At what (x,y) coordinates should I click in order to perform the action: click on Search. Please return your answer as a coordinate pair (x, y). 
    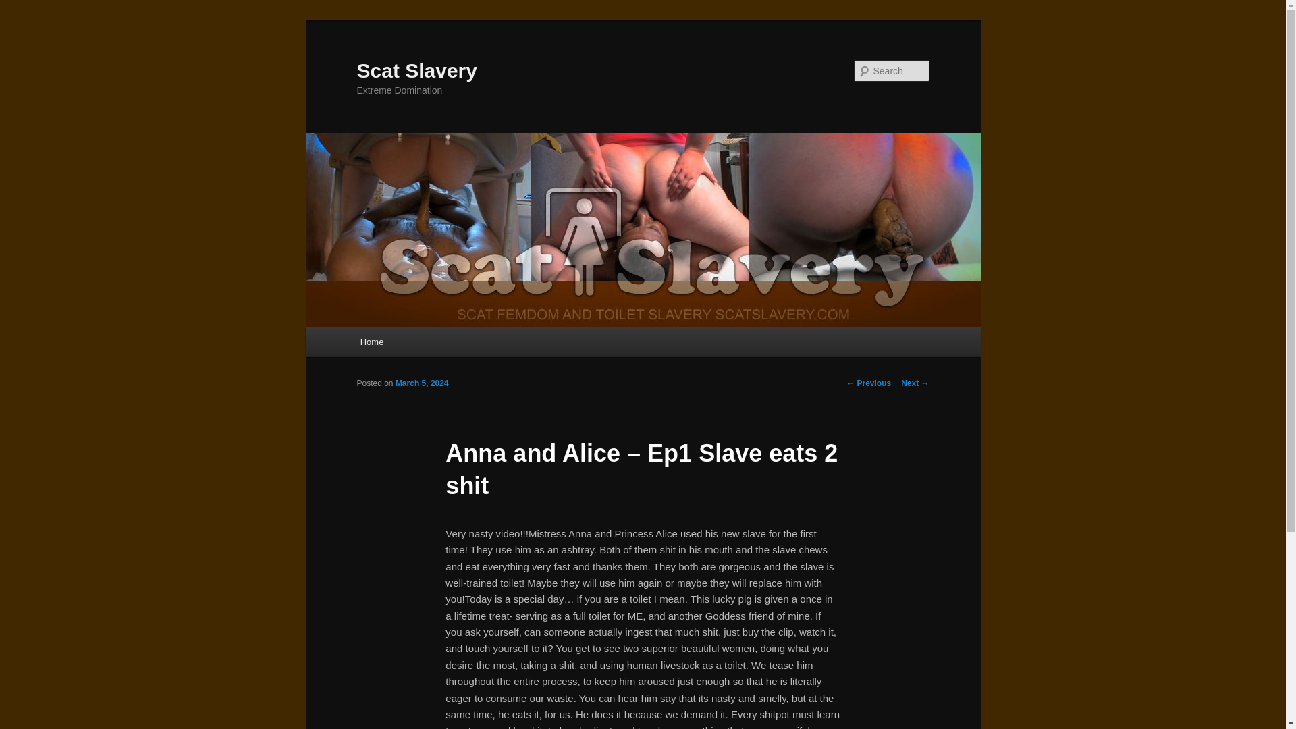
    Looking at the image, I should click on (22, 7).